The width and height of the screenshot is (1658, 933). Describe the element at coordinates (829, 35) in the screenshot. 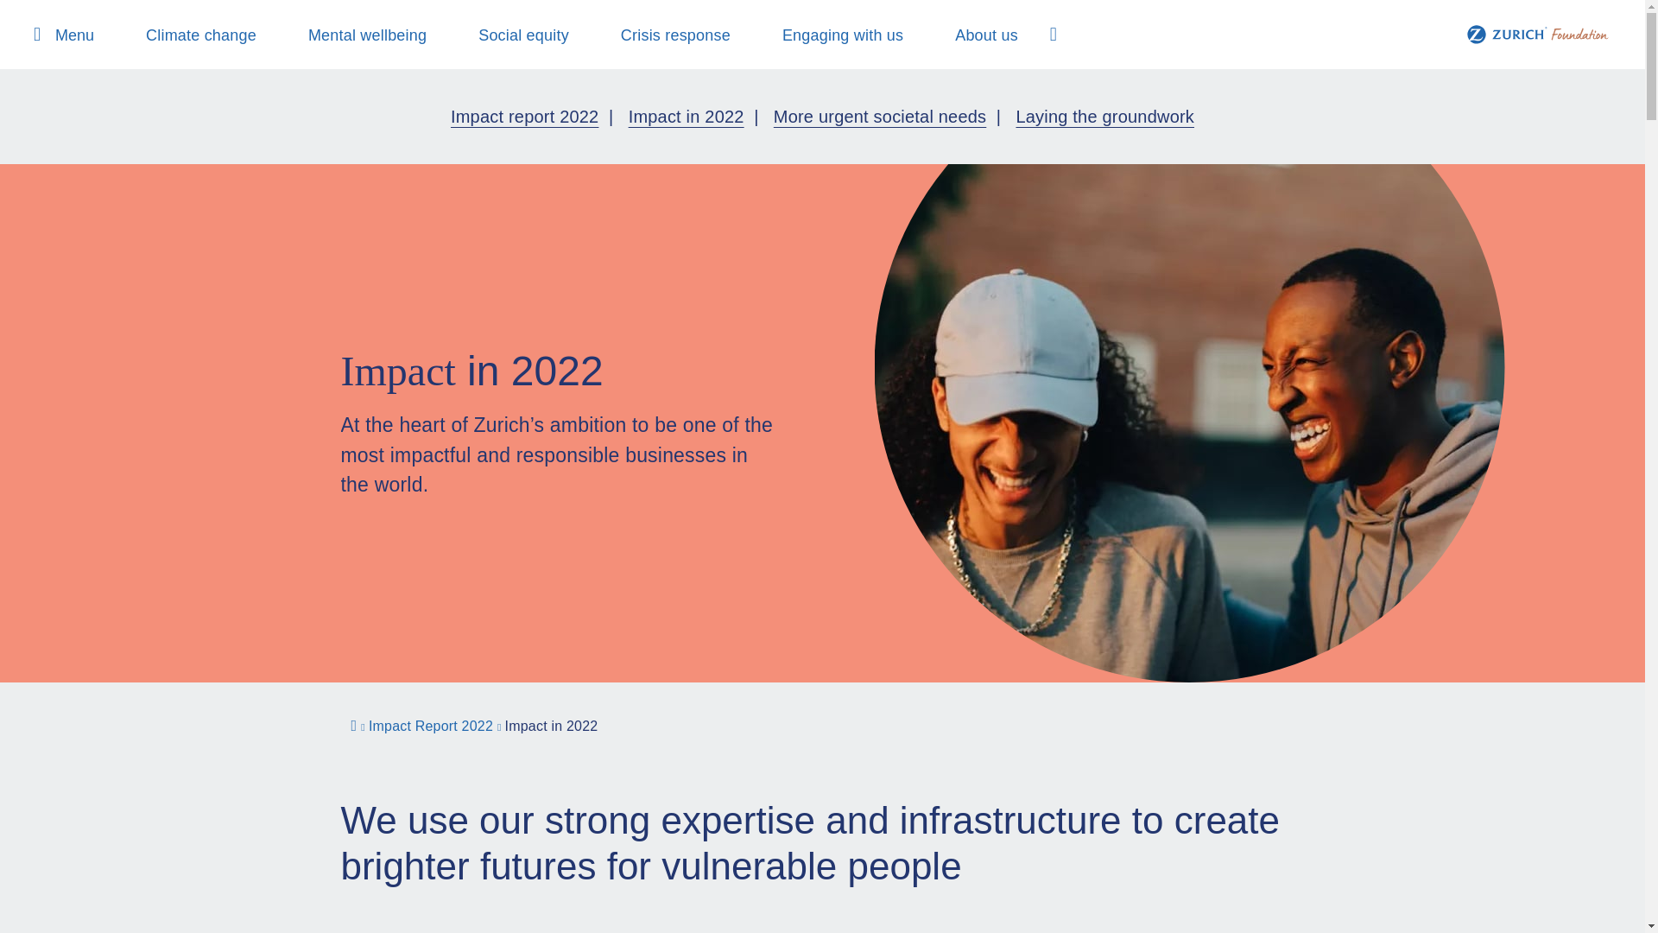

I see `Engaging with us` at that location.